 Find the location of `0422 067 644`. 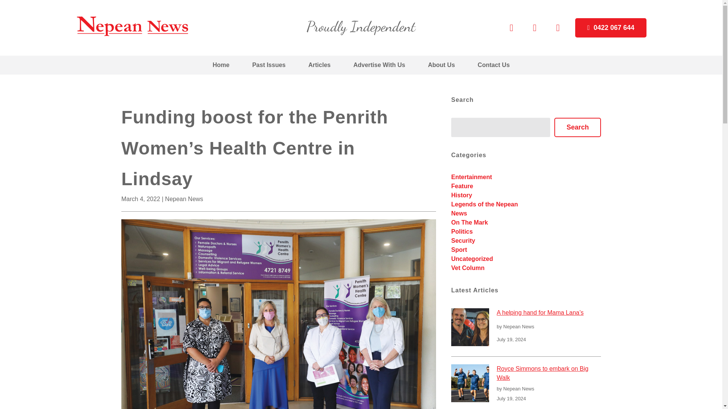

0422 067 644 is located at coordinates (610, 28).